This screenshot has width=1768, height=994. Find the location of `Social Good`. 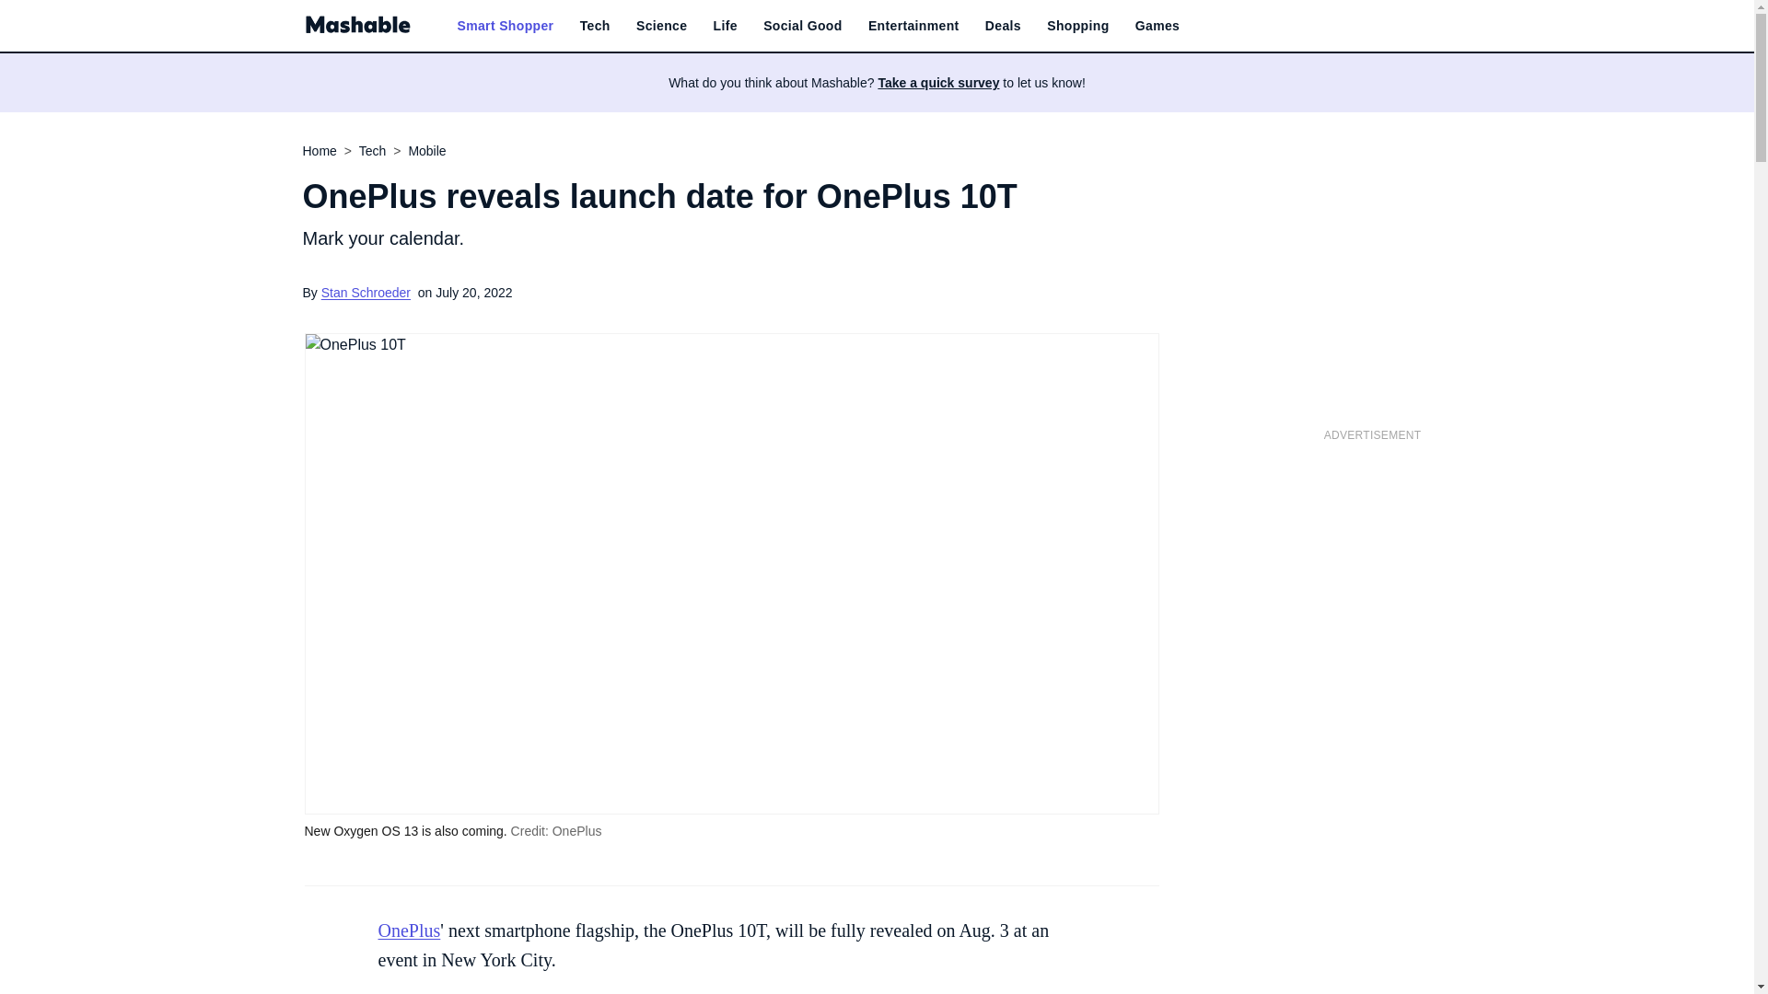

Social Good is located at coordinates (803, 26).